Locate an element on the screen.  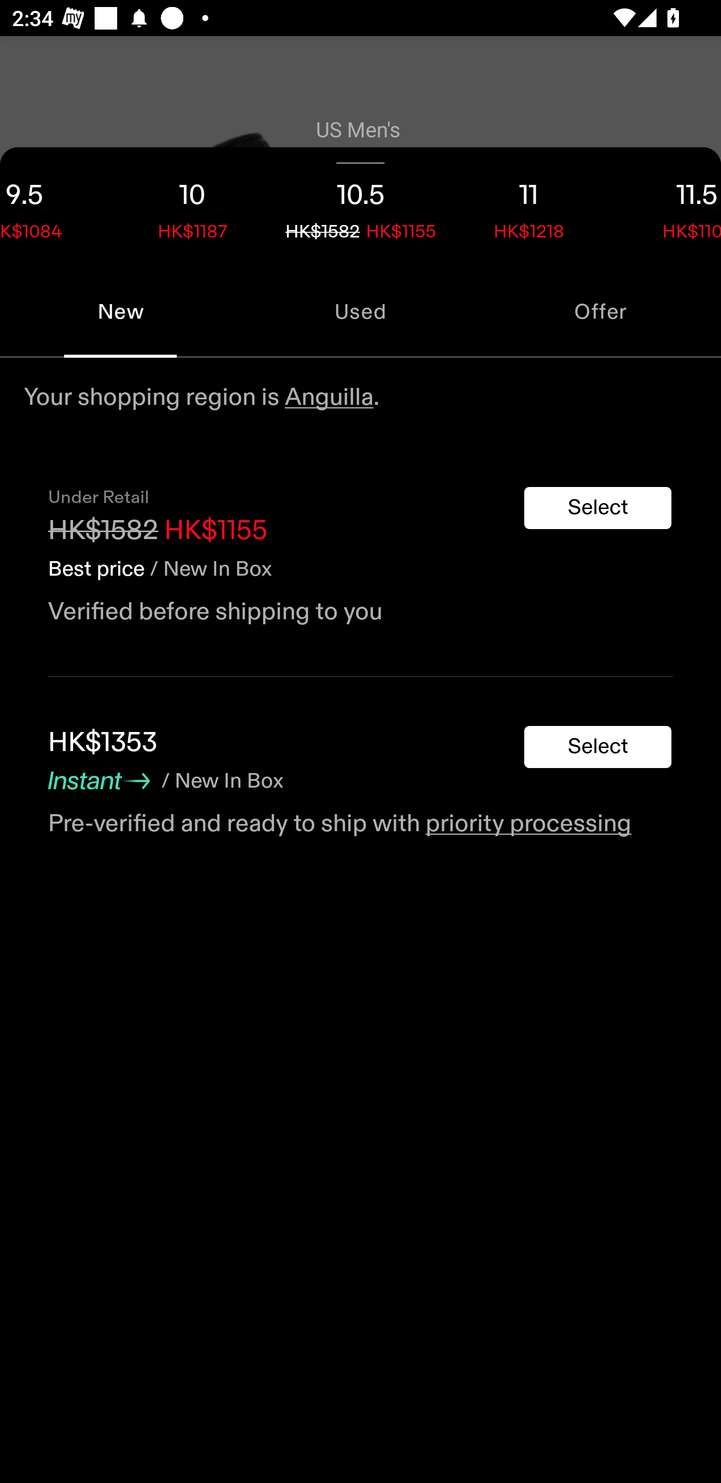
HK$1353 is located at coordinates (102, 743).